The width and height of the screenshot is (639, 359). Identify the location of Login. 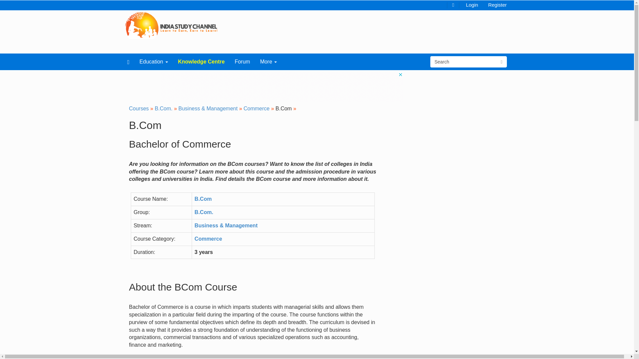
(472, 4).